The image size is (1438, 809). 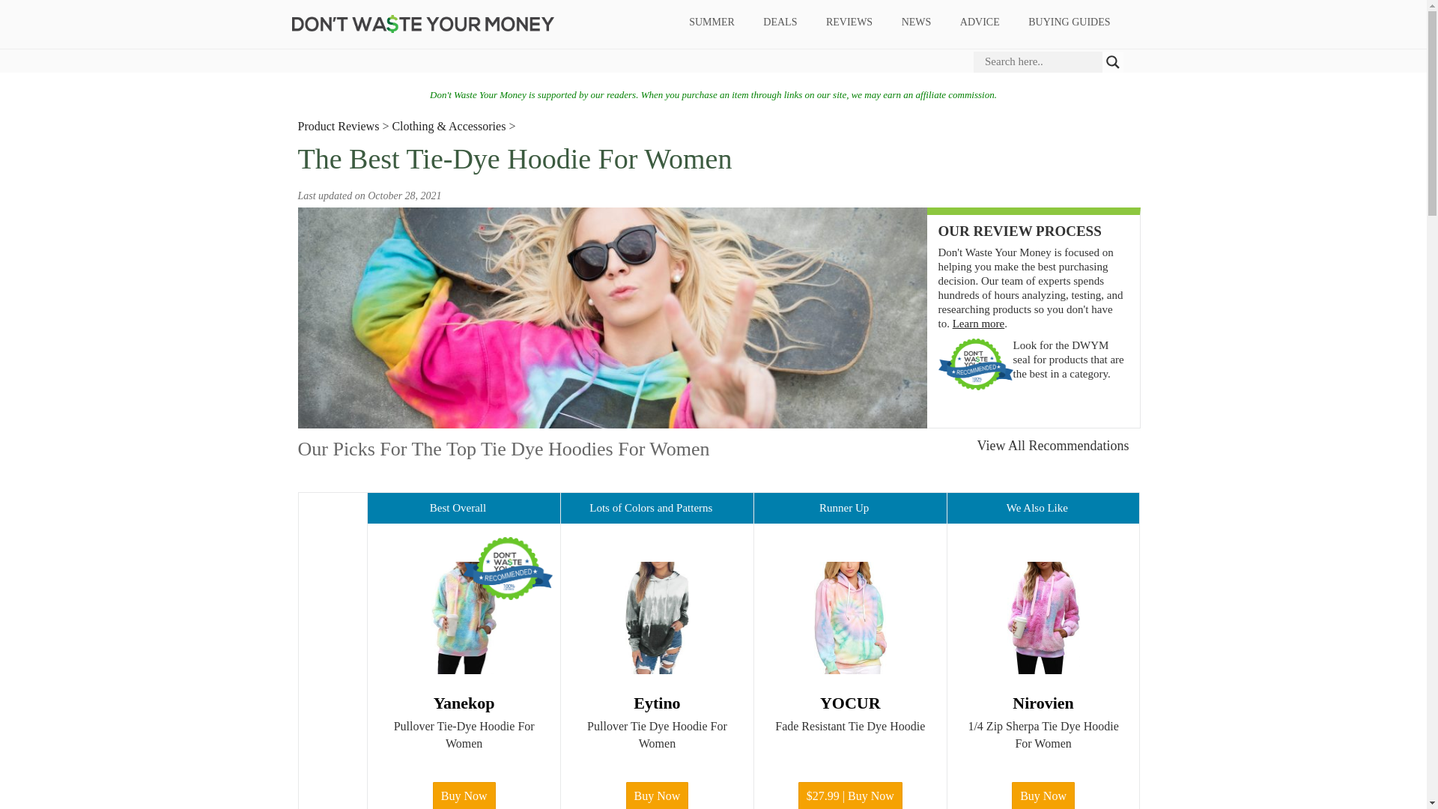 What do you see at coordinates (917, 22) in the screenshot?
I see `NEWS` at bounding box center [917, 22].